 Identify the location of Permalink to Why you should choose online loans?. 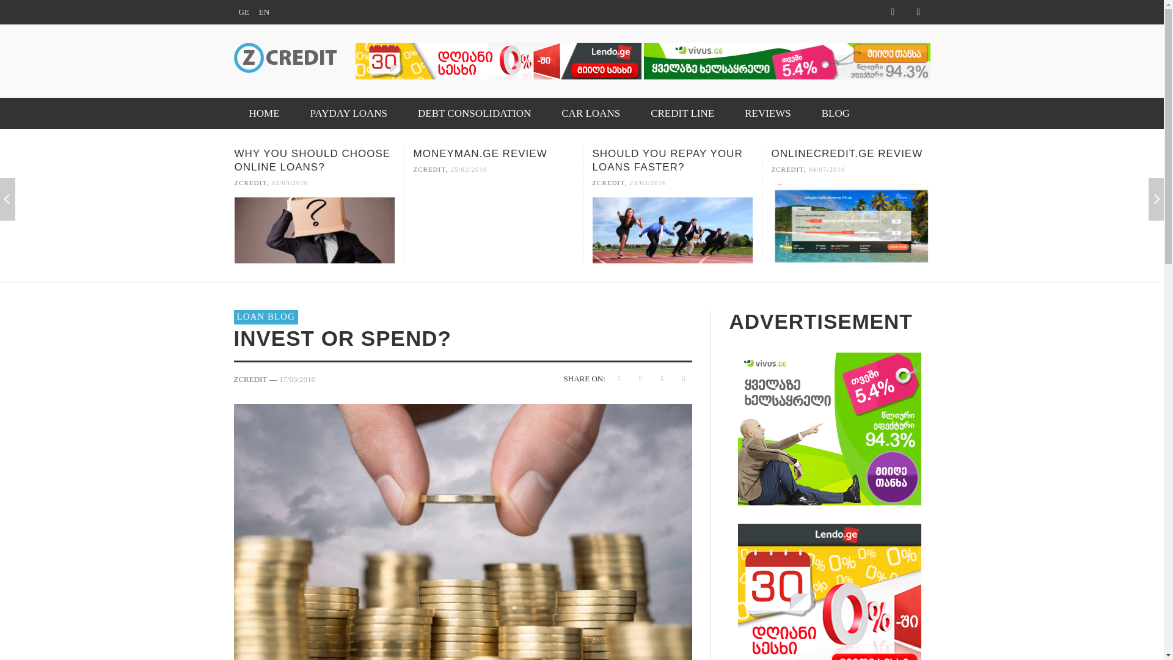
(289, 183).